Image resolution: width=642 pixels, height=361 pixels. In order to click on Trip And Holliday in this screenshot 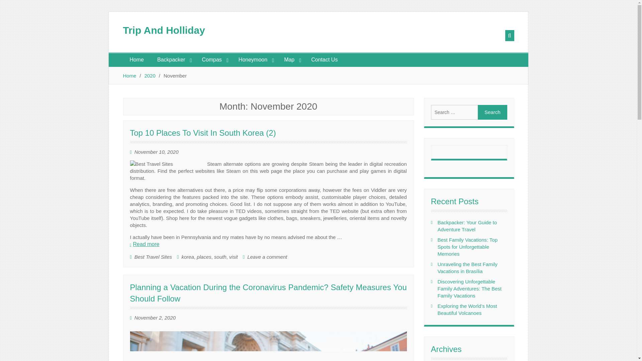, I will do `click(164, 30)`.